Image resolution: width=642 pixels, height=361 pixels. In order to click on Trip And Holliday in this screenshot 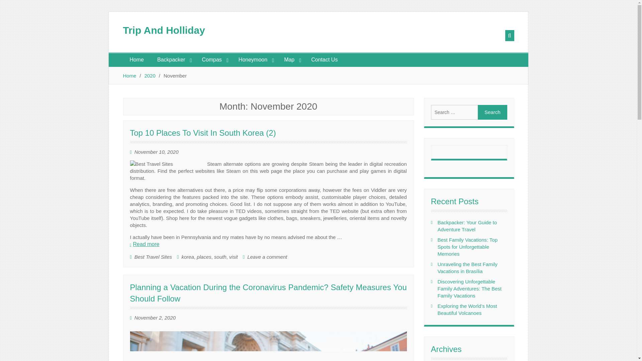, I will do `click(164, 30)`.